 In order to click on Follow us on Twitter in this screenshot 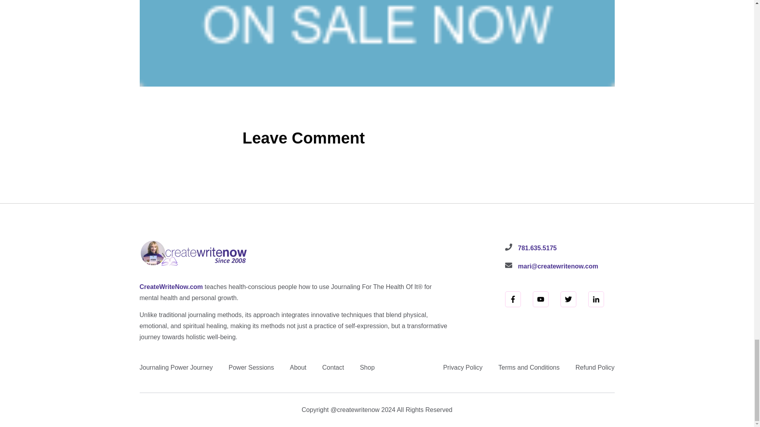, I will do `click(568, 299)`.